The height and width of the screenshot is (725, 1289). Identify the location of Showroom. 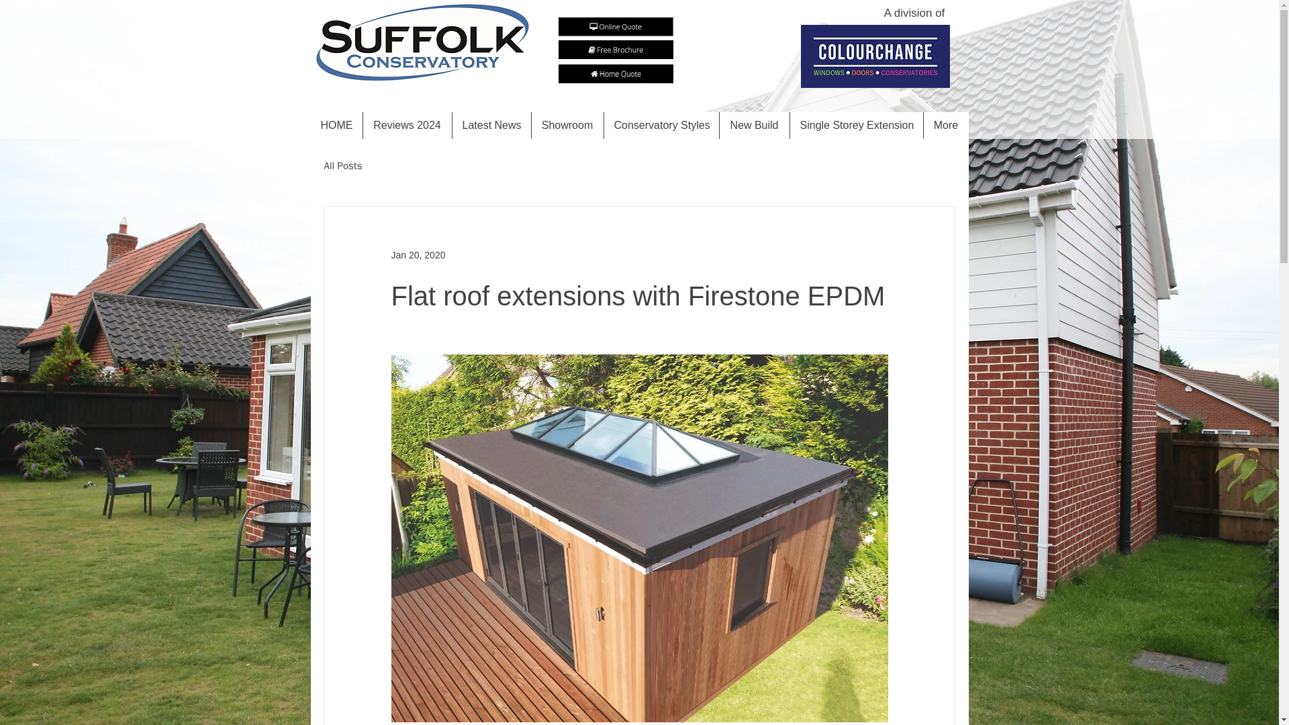
(567, 126).